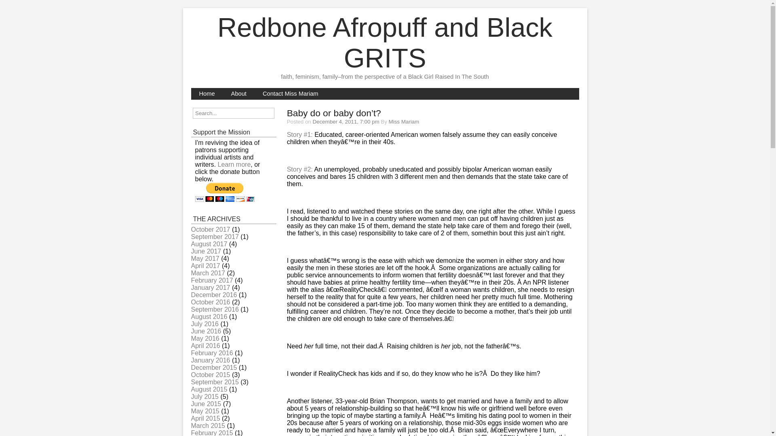 This screenshot has width=776, height=436. I want to click on March 2017, so click(208, 273).